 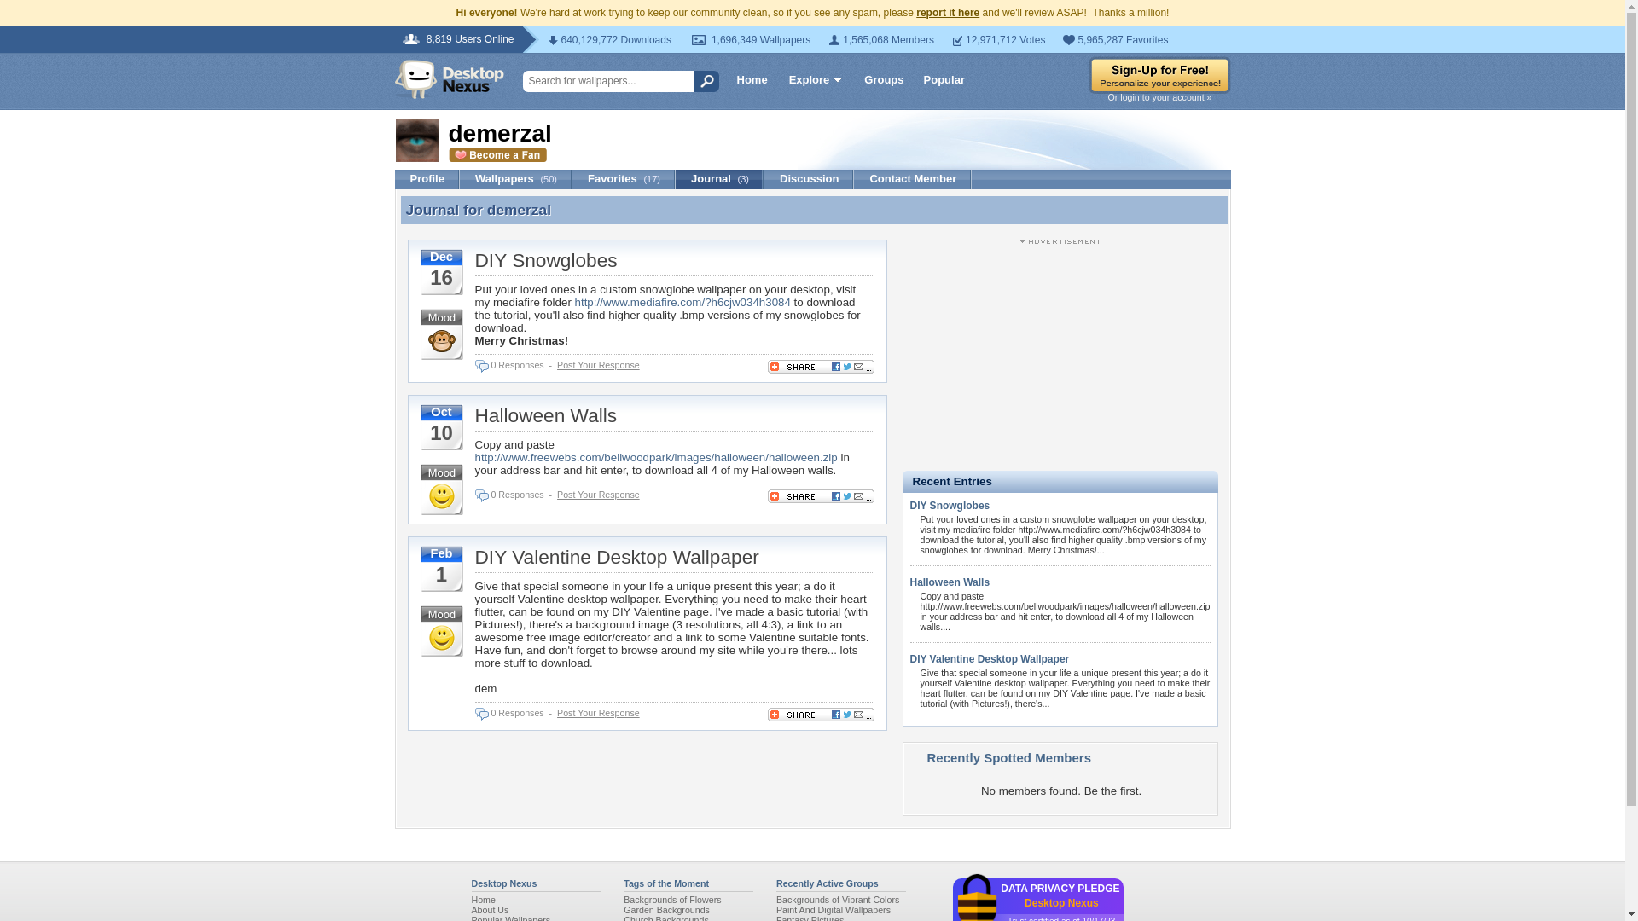 What do you see at coordinates (490, 909) in the screenshot?
I see `About Us` at bounding box center [490, 909].